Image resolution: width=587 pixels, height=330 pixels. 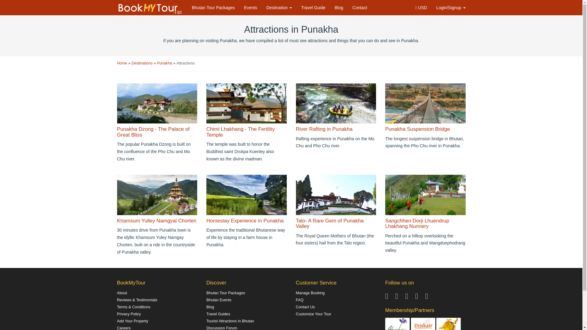 I want to click on BookMyTour, so click(x=150, y=9).